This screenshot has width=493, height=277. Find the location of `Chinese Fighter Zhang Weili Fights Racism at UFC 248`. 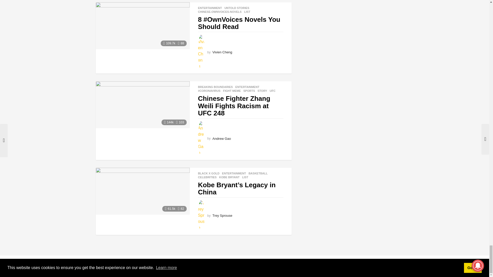

Chinese Fighter Zhang Weili Fights Racism at UFC 248 is located at coordinates (142, 105).